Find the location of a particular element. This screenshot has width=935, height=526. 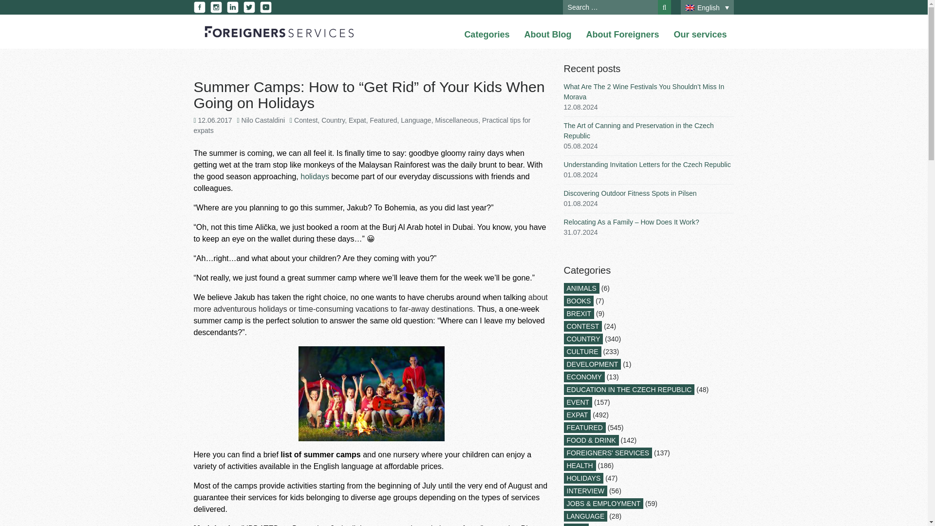

12.06.2017 is located at coordinates (215, 120).